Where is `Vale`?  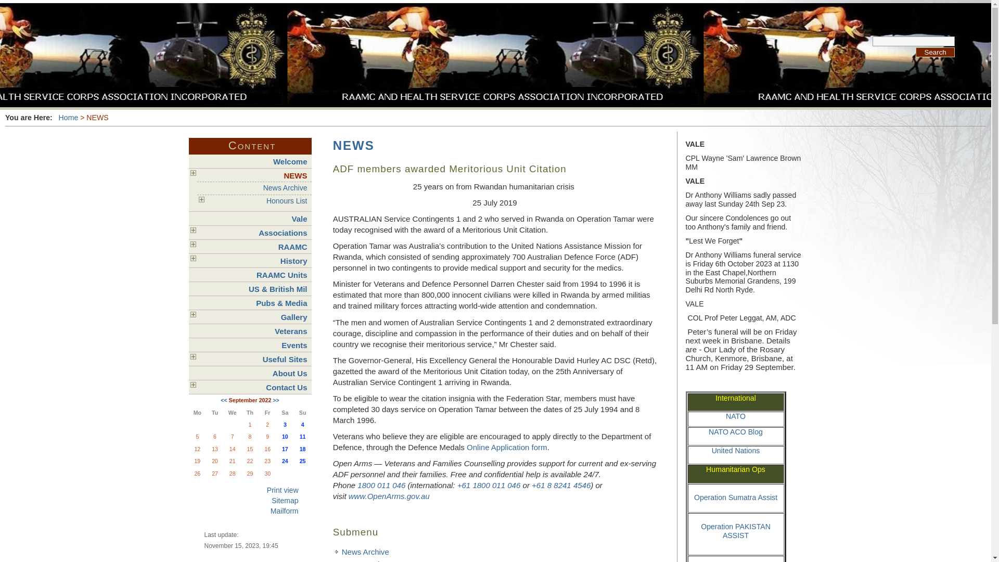
Vale is located at coordinates (252, 219).